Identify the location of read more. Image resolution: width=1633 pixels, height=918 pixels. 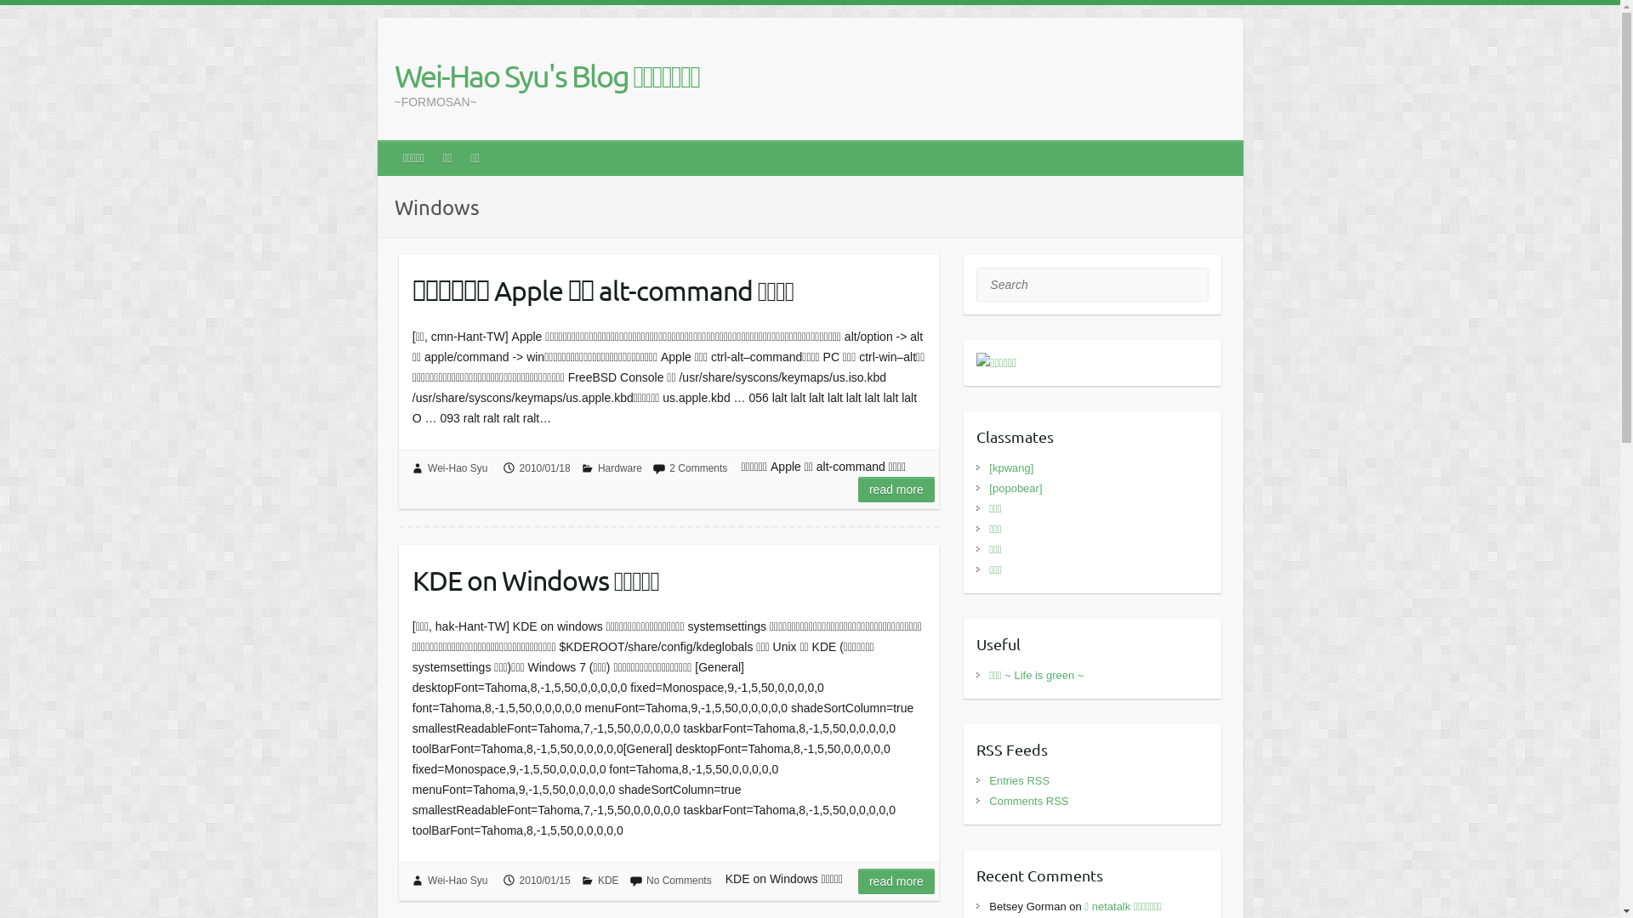
(896, 881).